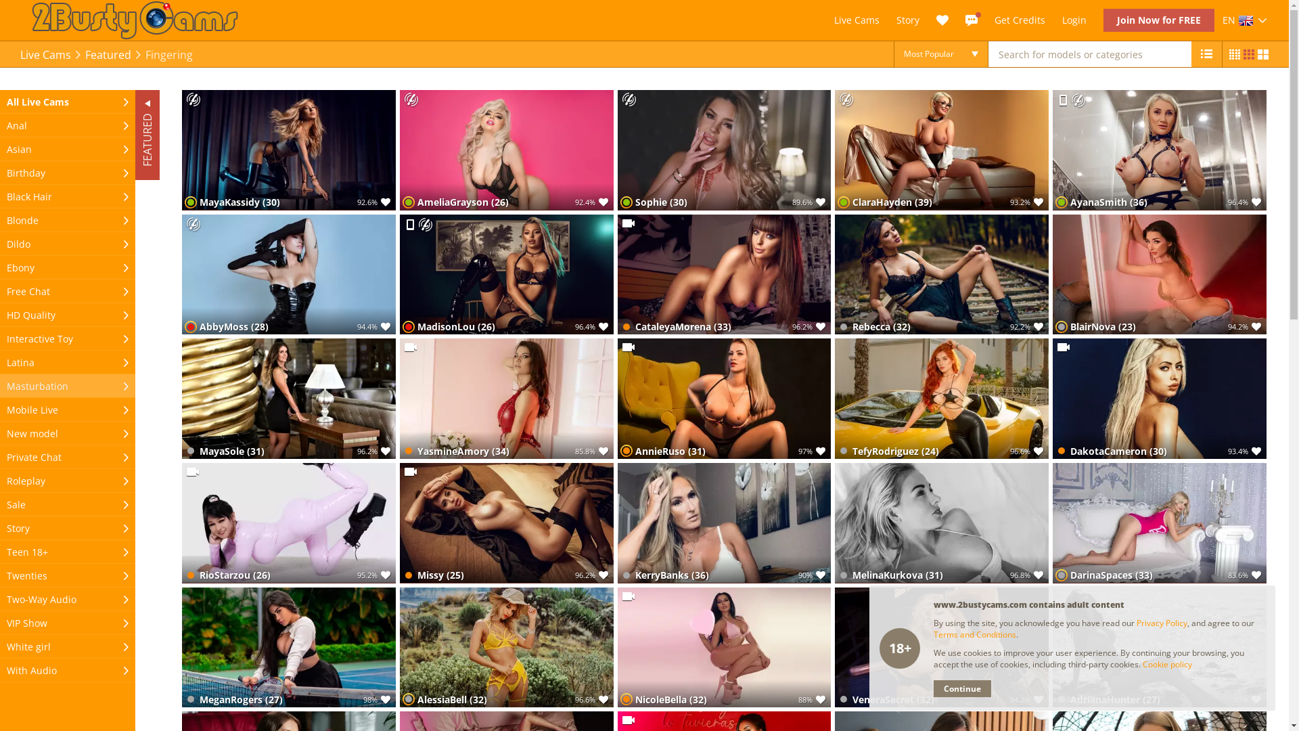 This screenshot has height=731, width=1299. Describe the element at coordinates (68, 647) in the screenshot. I see `White girl` at that location.